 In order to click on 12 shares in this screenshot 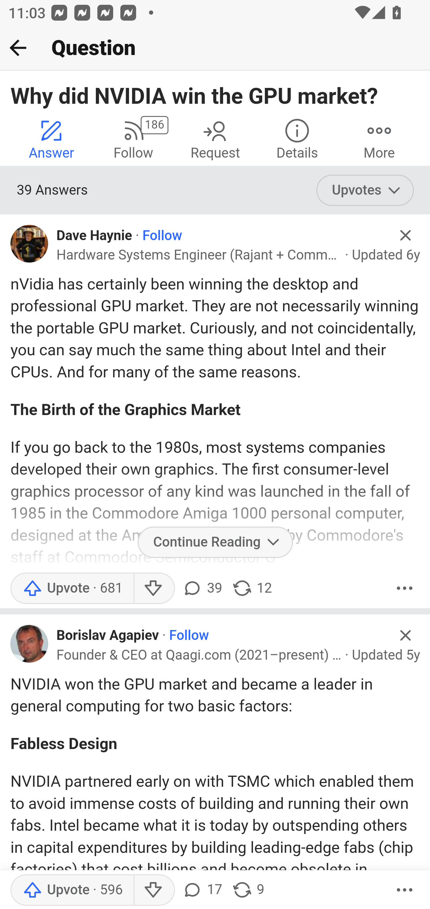, I will do `click(252, 588)`.